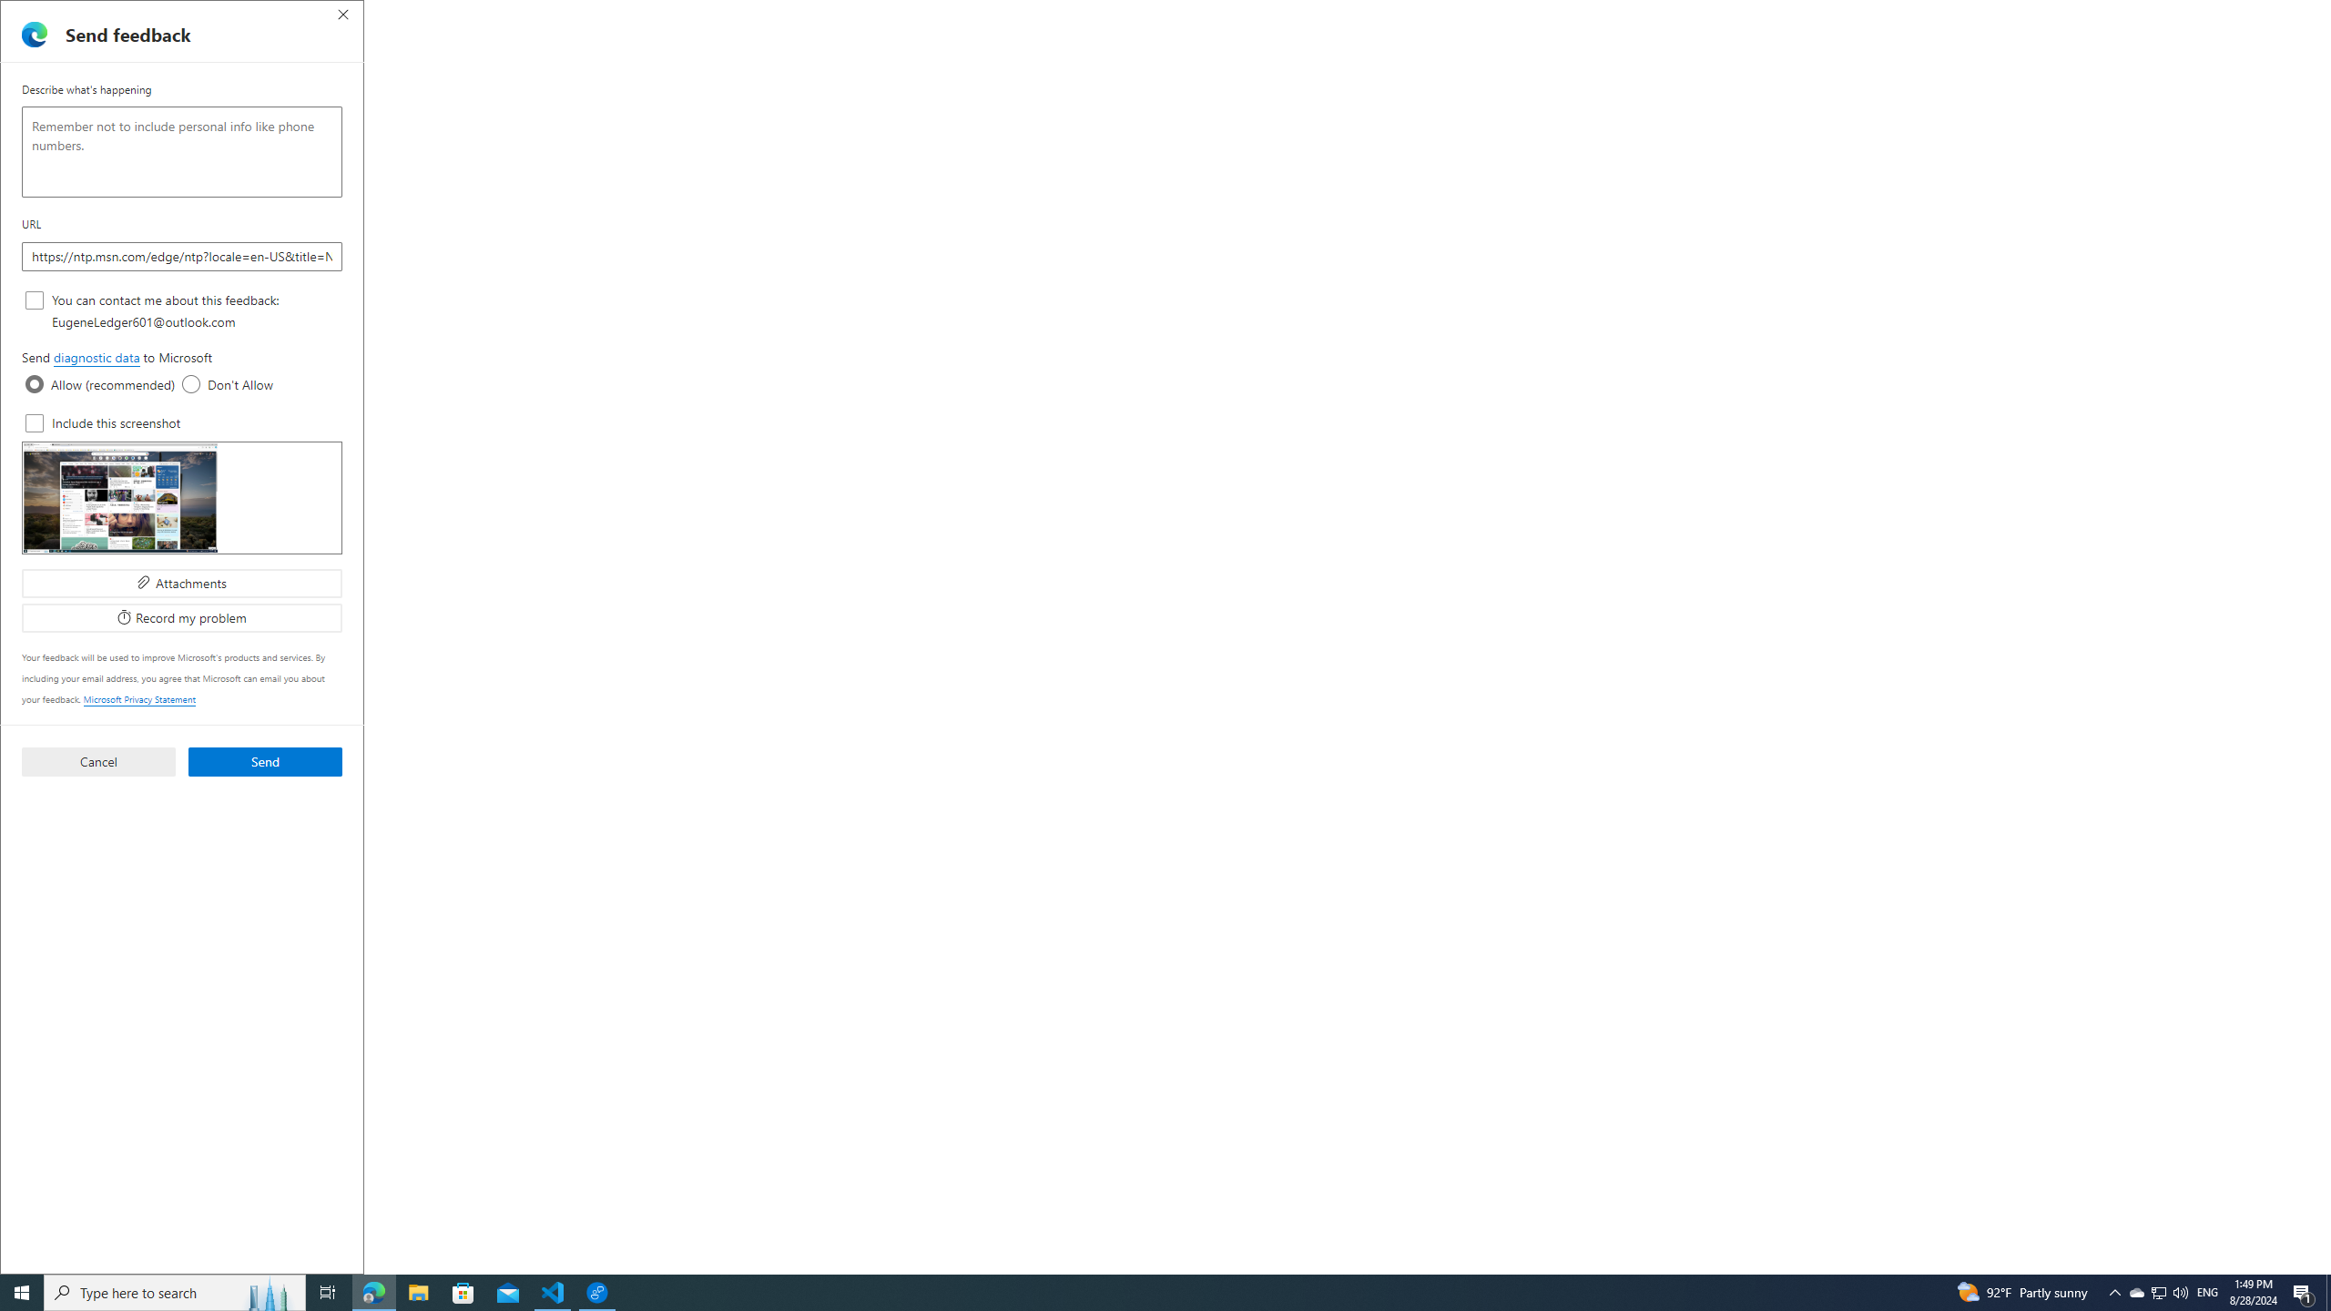 The height and width of the screenshot is (1311, 2331). I want to click on X - Sleeping, so click(845, 15).